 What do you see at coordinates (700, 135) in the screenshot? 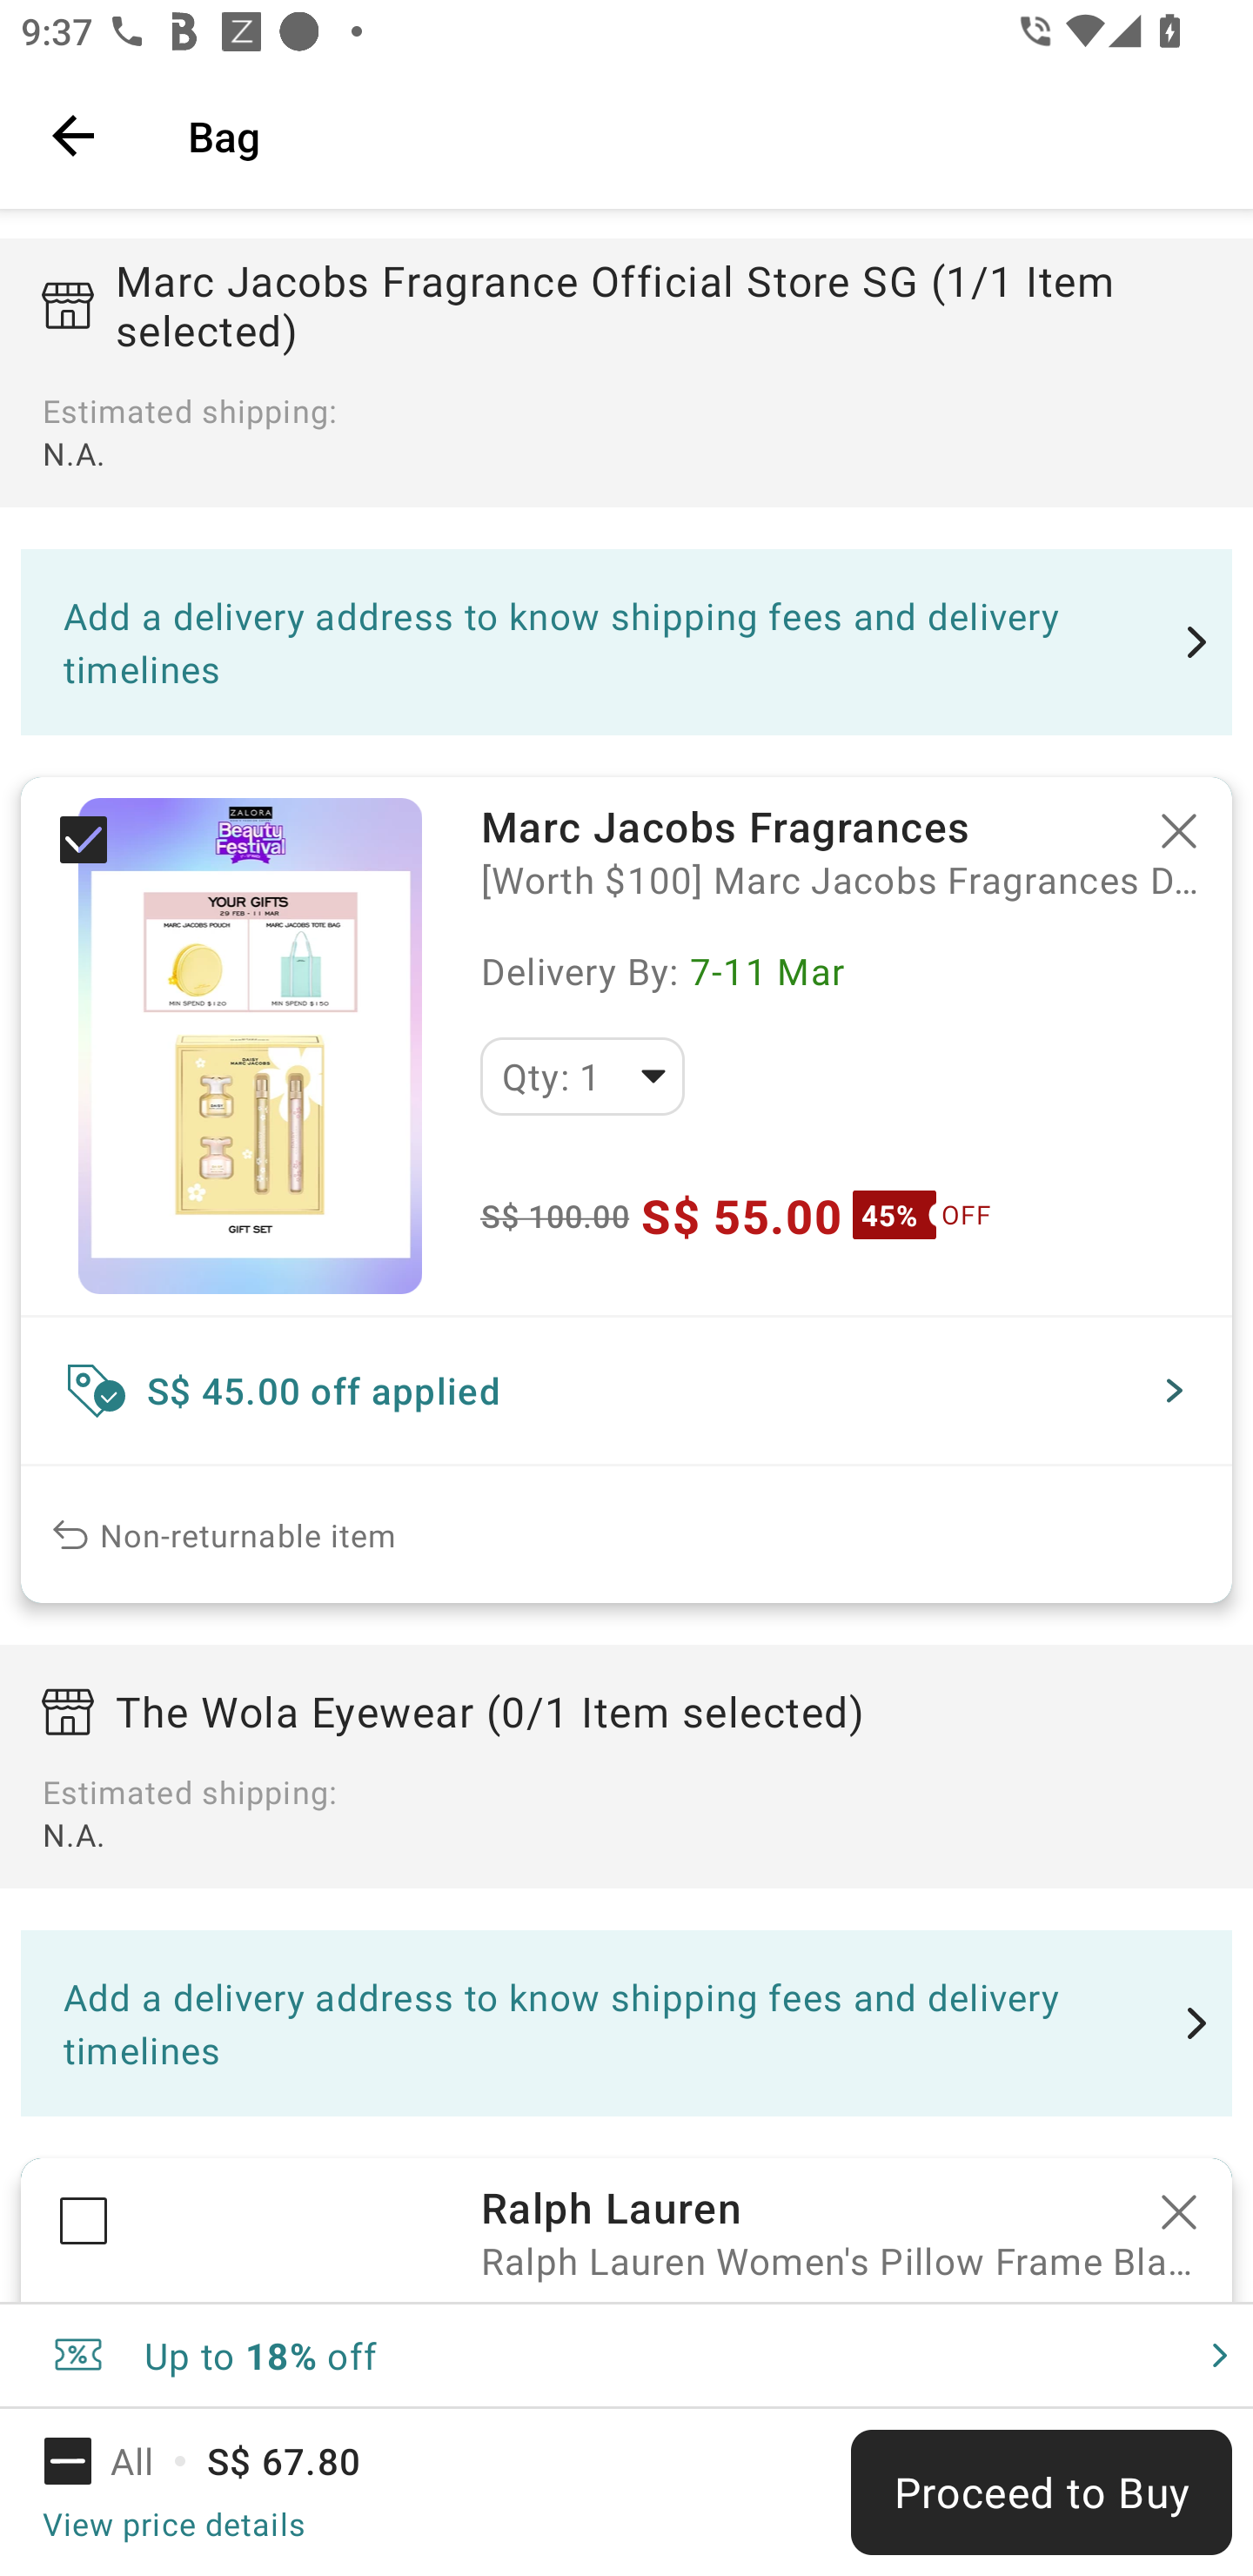
I see `Bag` at bounding box center [700, 135].